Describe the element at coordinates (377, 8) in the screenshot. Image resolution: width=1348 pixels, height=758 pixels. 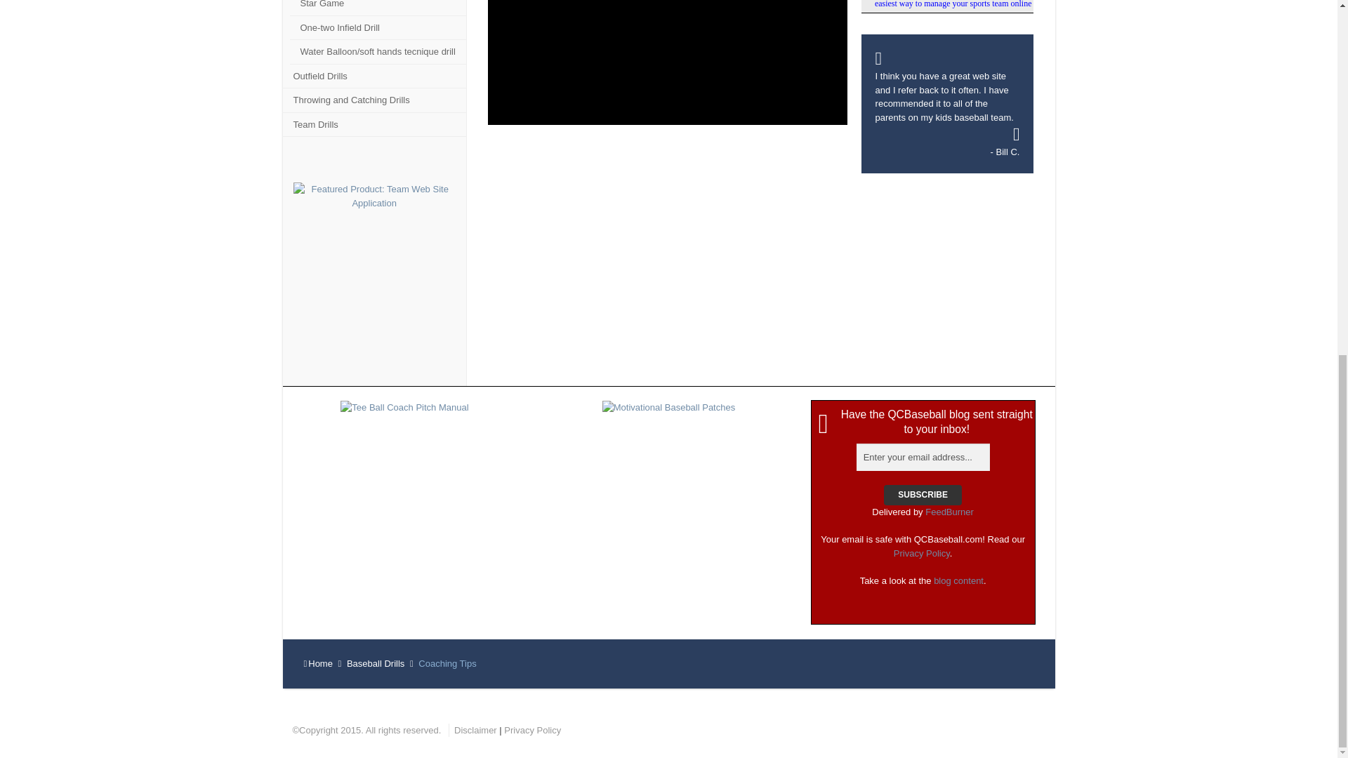
I see `Star Game` at that location.